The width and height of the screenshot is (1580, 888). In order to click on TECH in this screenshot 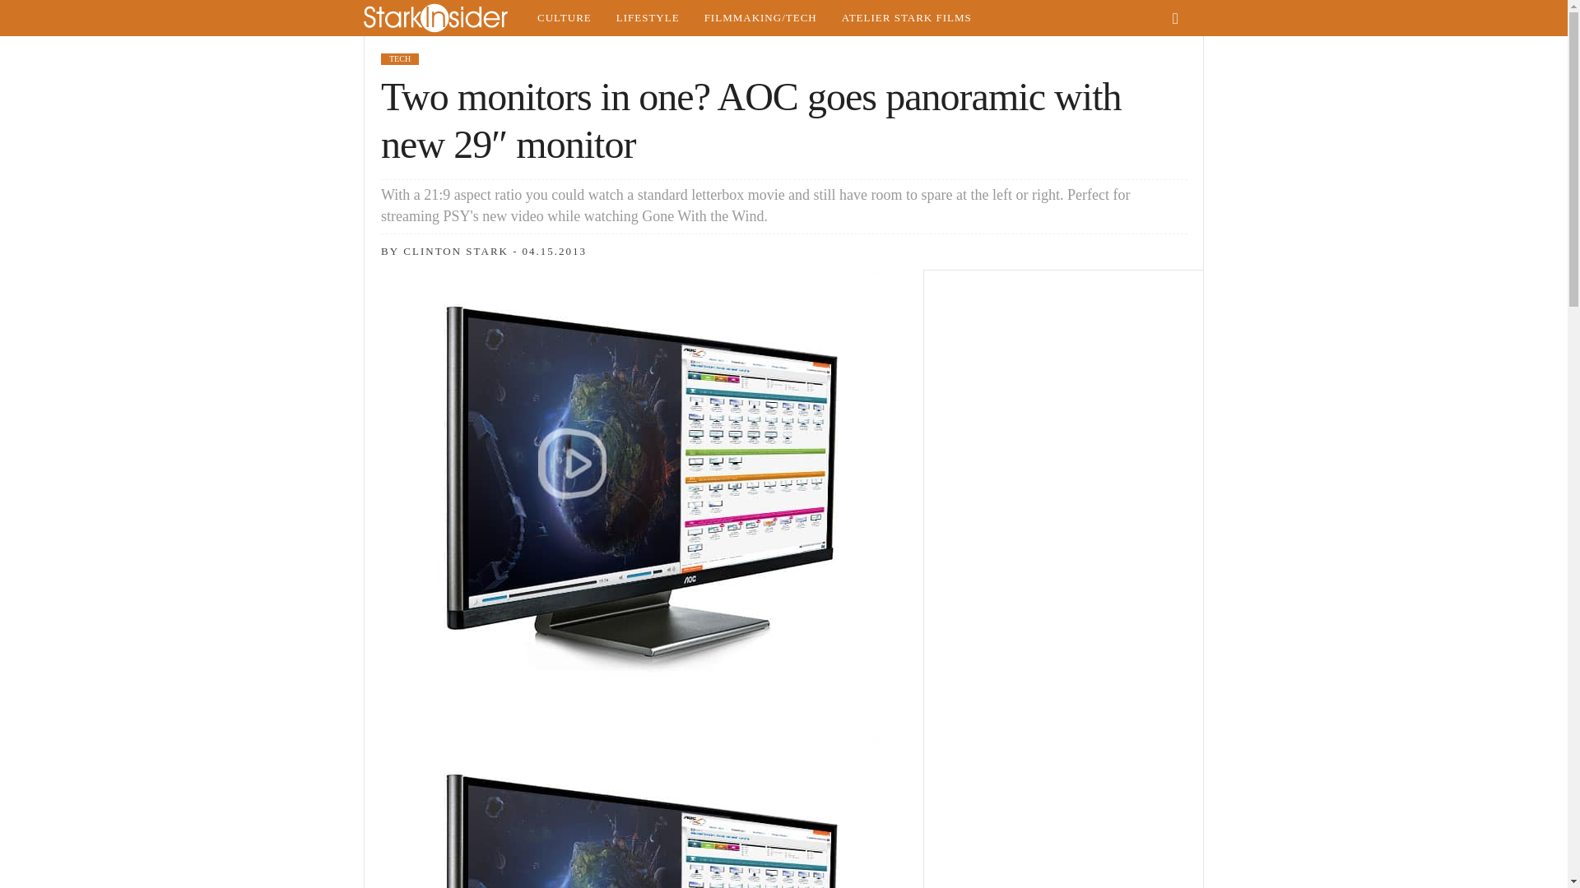, I will do `click(399, 58)`.